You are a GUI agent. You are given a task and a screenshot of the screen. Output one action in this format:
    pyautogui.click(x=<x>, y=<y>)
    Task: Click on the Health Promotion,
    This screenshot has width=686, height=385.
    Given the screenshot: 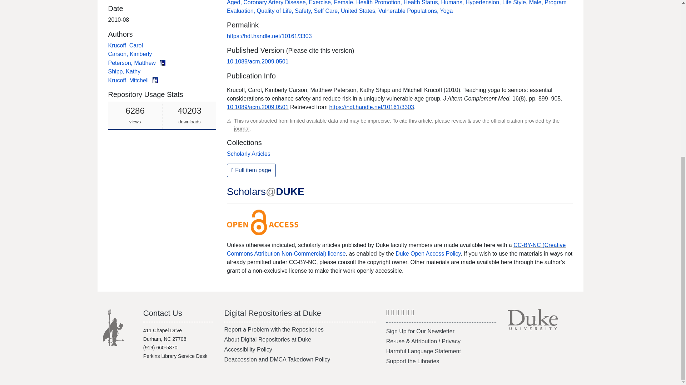 What is the action you would take?
    pyautogui.click(x=129, y=53)
    